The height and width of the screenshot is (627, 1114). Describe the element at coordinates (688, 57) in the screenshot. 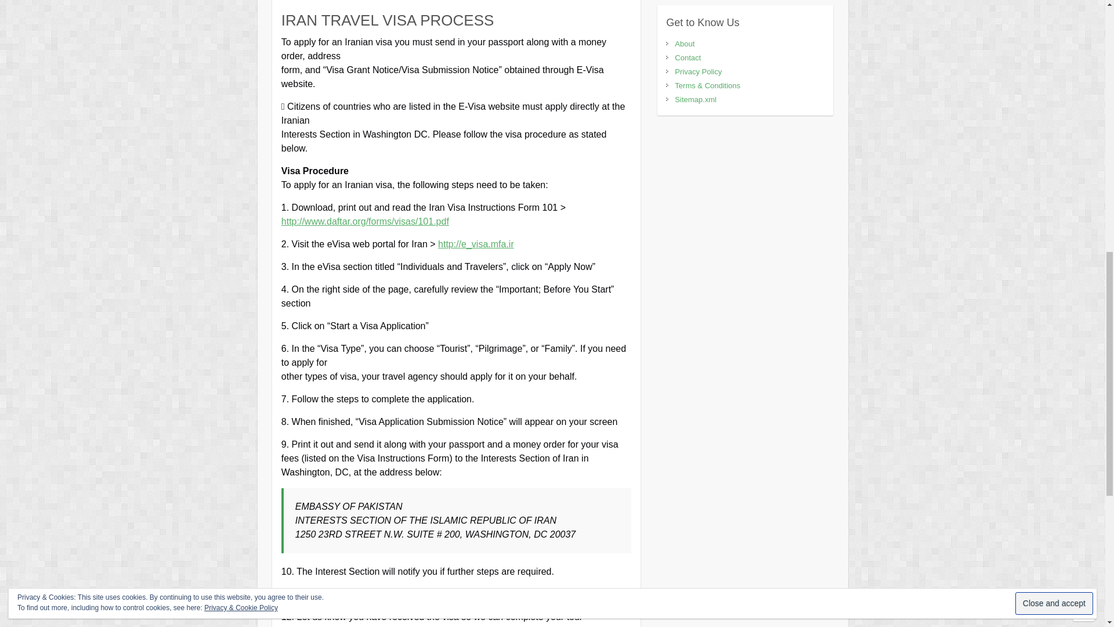

I see `Contact` at that location.